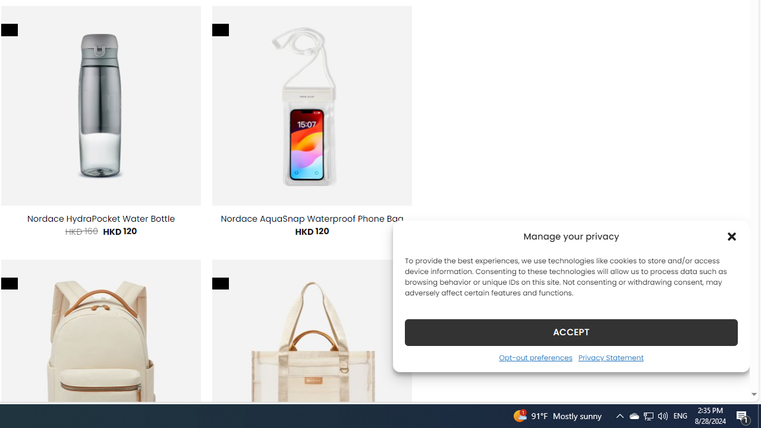 The height and width of the screenshot is (428, 761). I want to click on Nordace AquaSnap Waterproof Phone Bag, so click(312, 219).